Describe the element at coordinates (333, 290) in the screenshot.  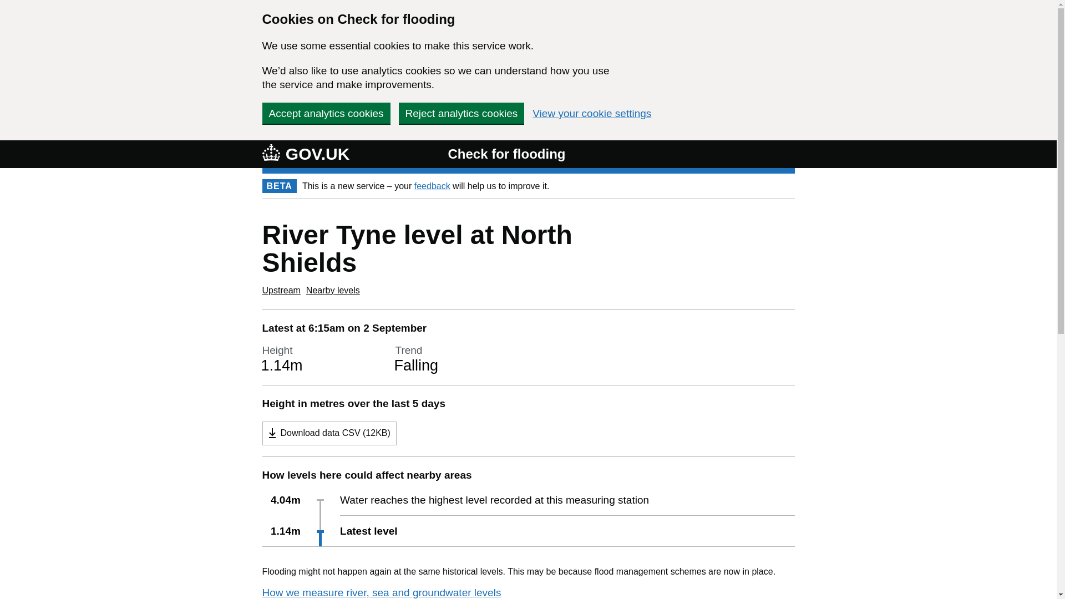
I see `Nearby levels` at that location.